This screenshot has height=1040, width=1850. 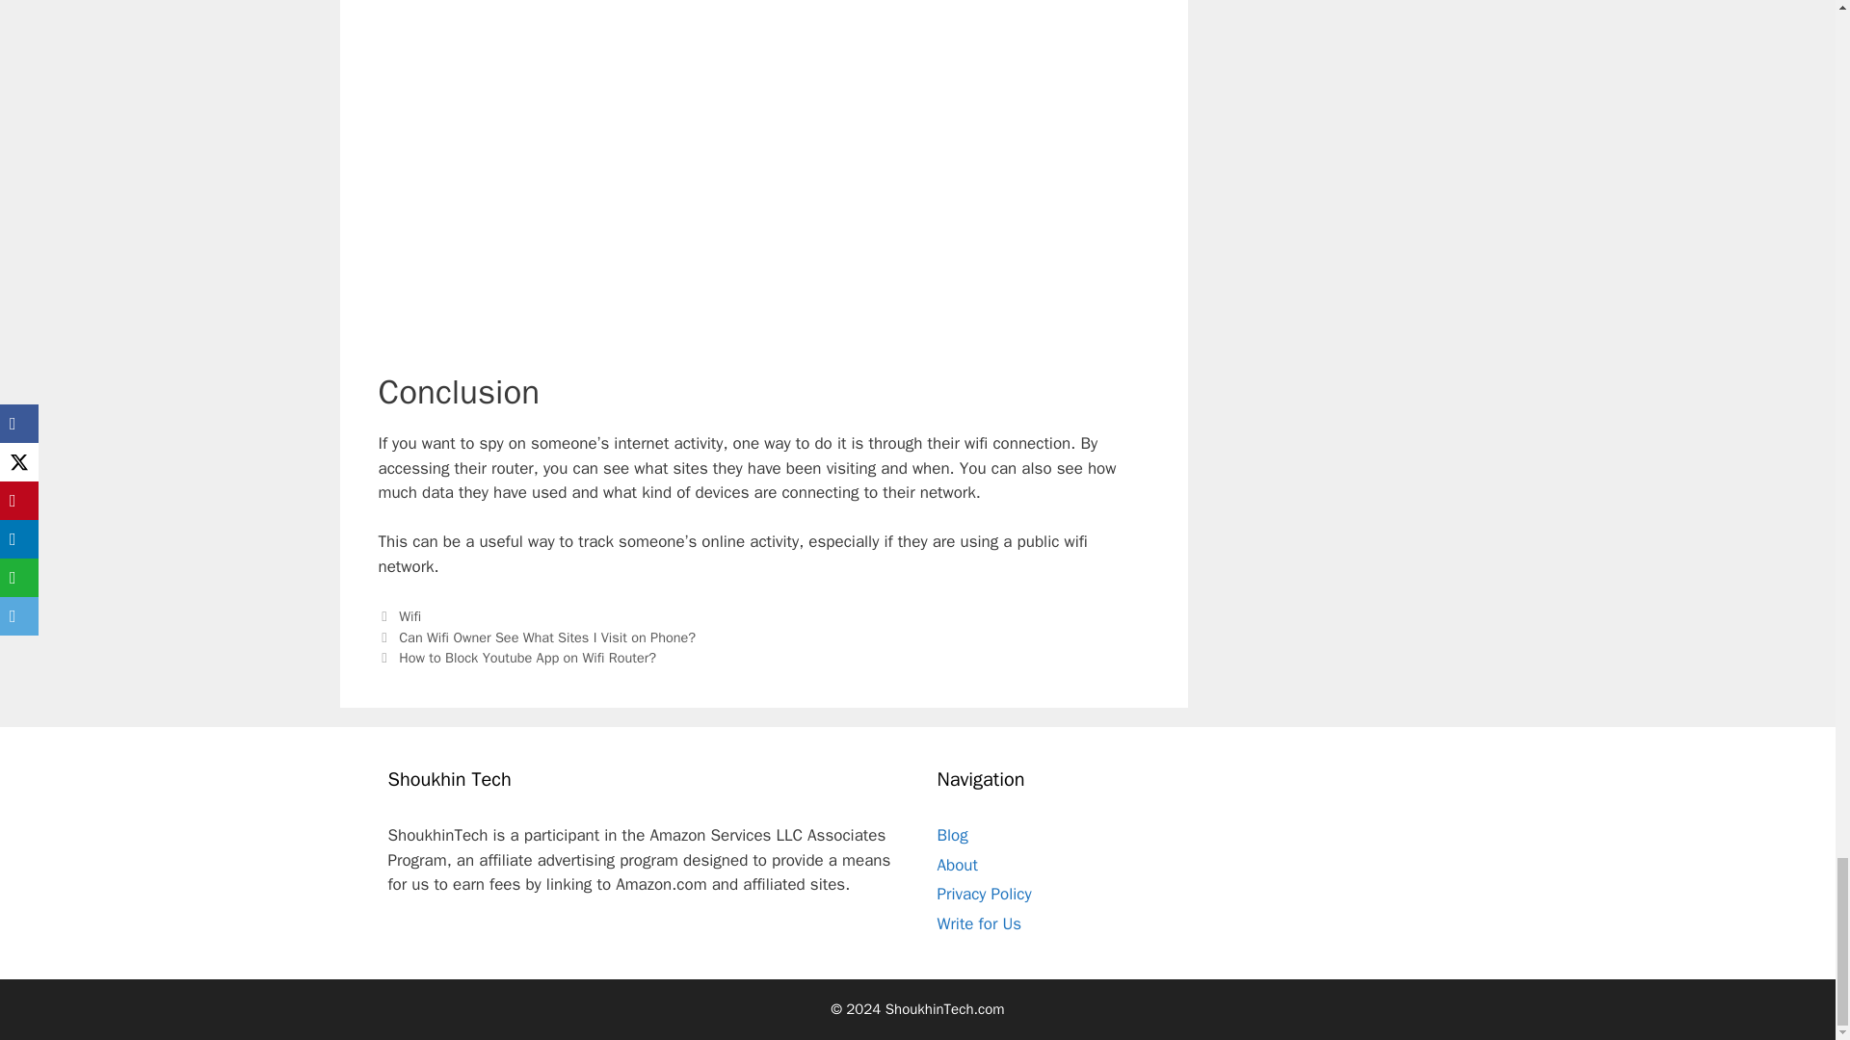 I want to click on How to Block Youtube App on Wifi Router?, so click(x=528, y=657).